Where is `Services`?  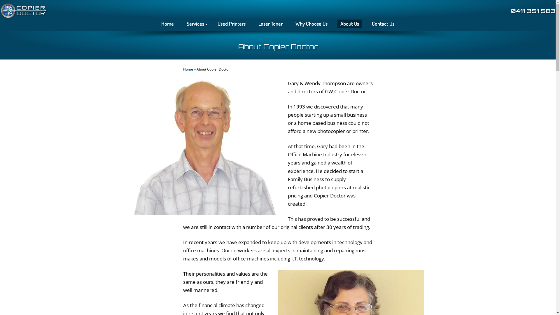 Services is located at coordinates (196, 24).